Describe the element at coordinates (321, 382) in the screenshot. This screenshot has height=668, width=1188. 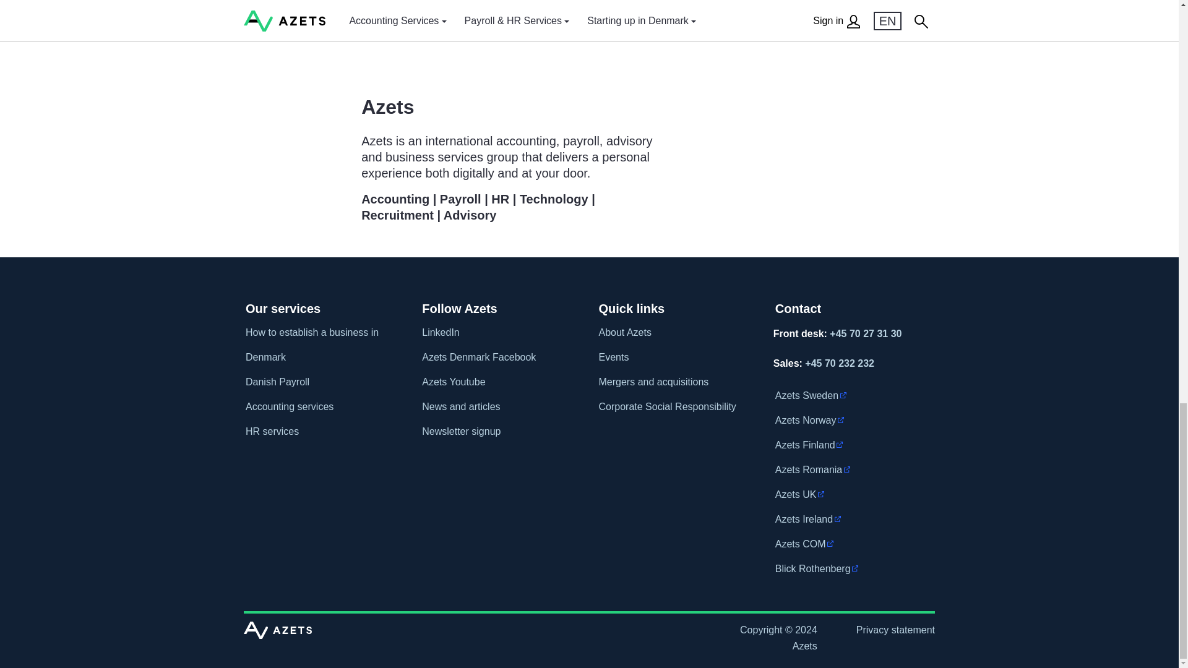
I see `Danish Payroll` at that location.